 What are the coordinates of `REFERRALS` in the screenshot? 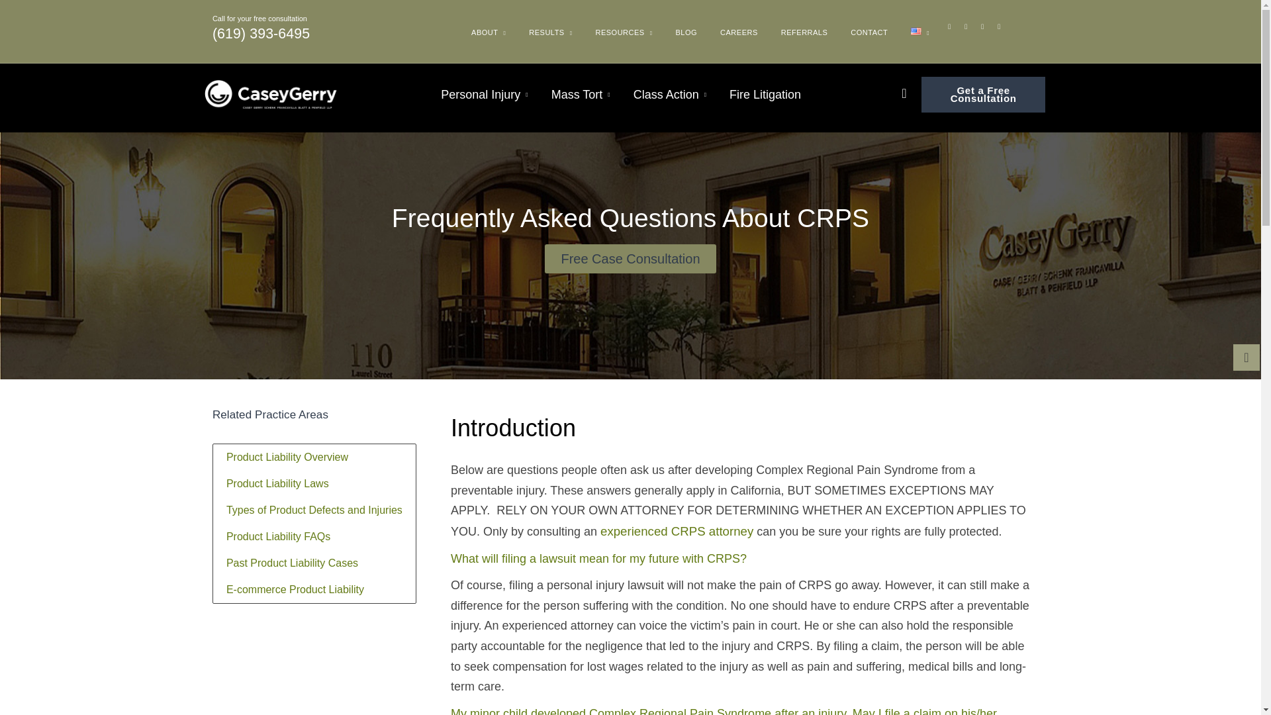 It's located at (804, 32).